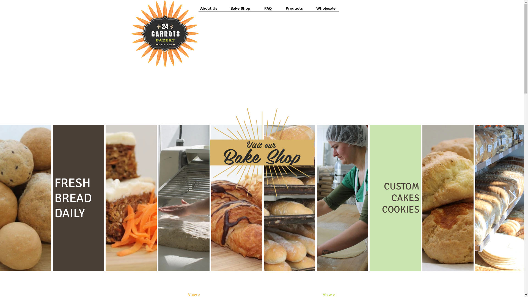 This screenshot has width=528, height=297. I want to click on Wholesale, so click(326, 9).